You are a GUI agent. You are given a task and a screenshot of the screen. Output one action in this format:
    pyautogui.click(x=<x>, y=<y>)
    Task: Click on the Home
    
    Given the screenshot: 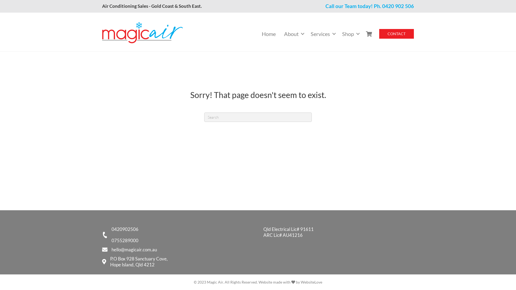 What is the action you would take?
    pyautogui.click(x=269, y=34)
    